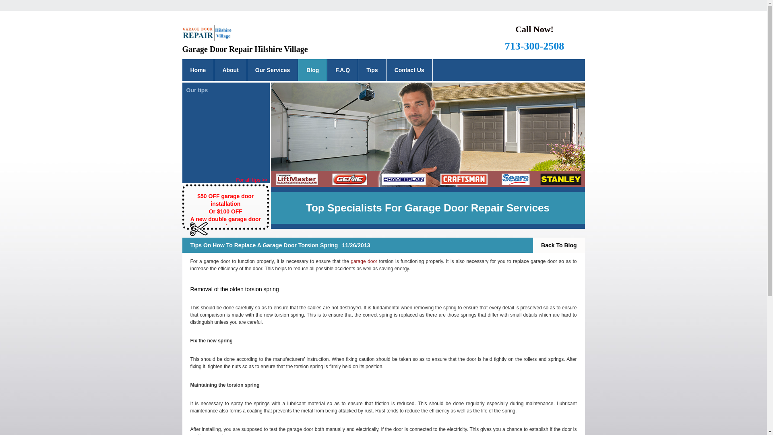  What do you see at coordinates (198, 70) in the screenshot?
I see `Home` at bounding box center [198, 70].